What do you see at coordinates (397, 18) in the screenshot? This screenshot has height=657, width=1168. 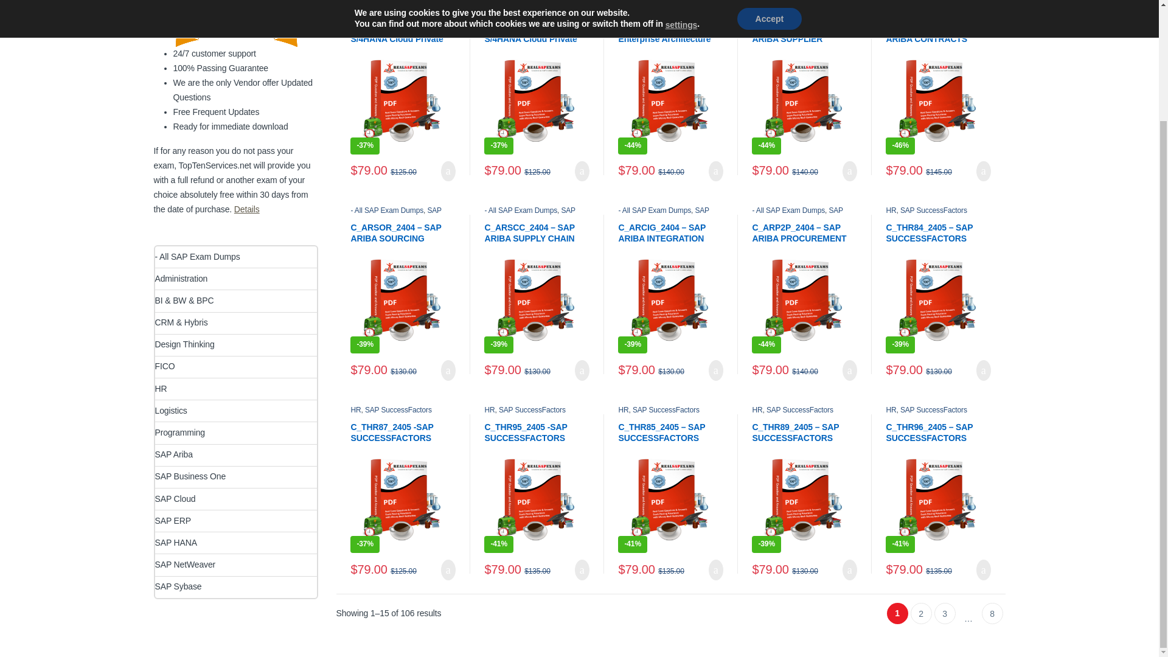 I see `SAP ERP` at bounding box center [397, 18].